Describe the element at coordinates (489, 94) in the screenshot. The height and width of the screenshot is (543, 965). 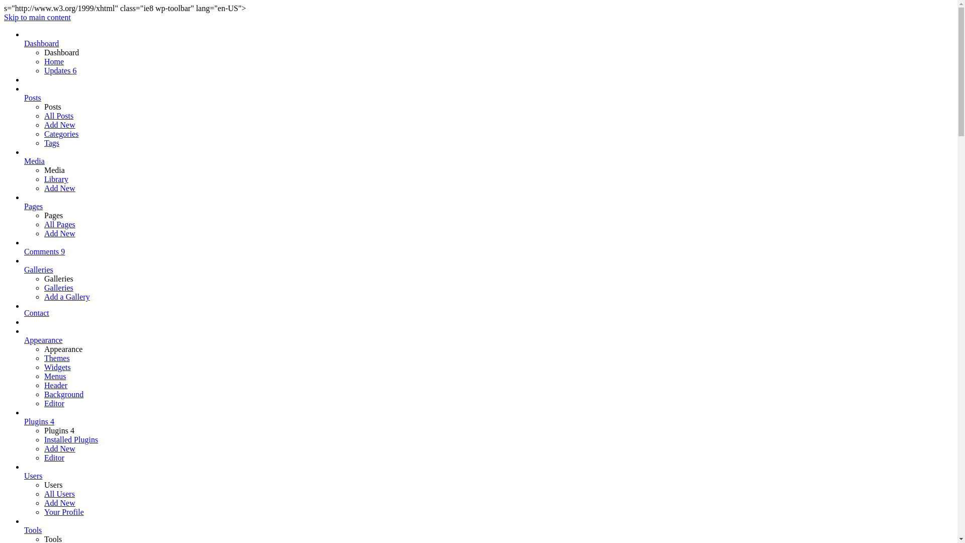
I see `Posts` at that location.